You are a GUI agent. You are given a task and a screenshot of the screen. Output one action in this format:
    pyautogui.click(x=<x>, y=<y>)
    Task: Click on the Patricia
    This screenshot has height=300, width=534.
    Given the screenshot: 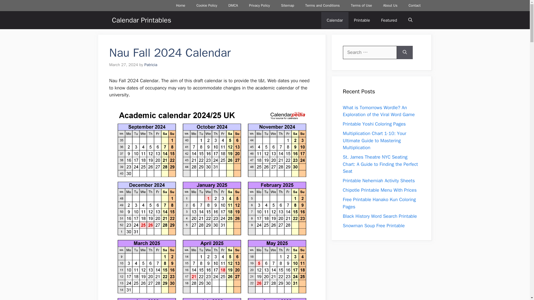 What is the action you would take?
    pyautogui.click(x=151, y=64)
    